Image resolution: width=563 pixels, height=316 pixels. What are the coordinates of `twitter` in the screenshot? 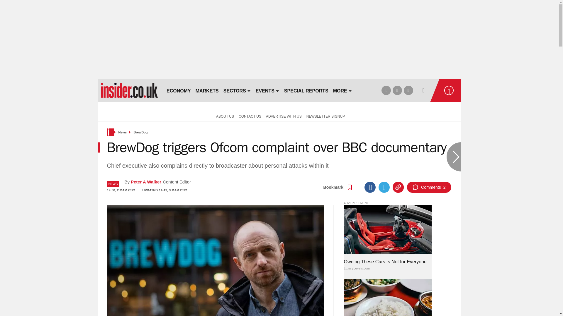 It's located at (397, 90).